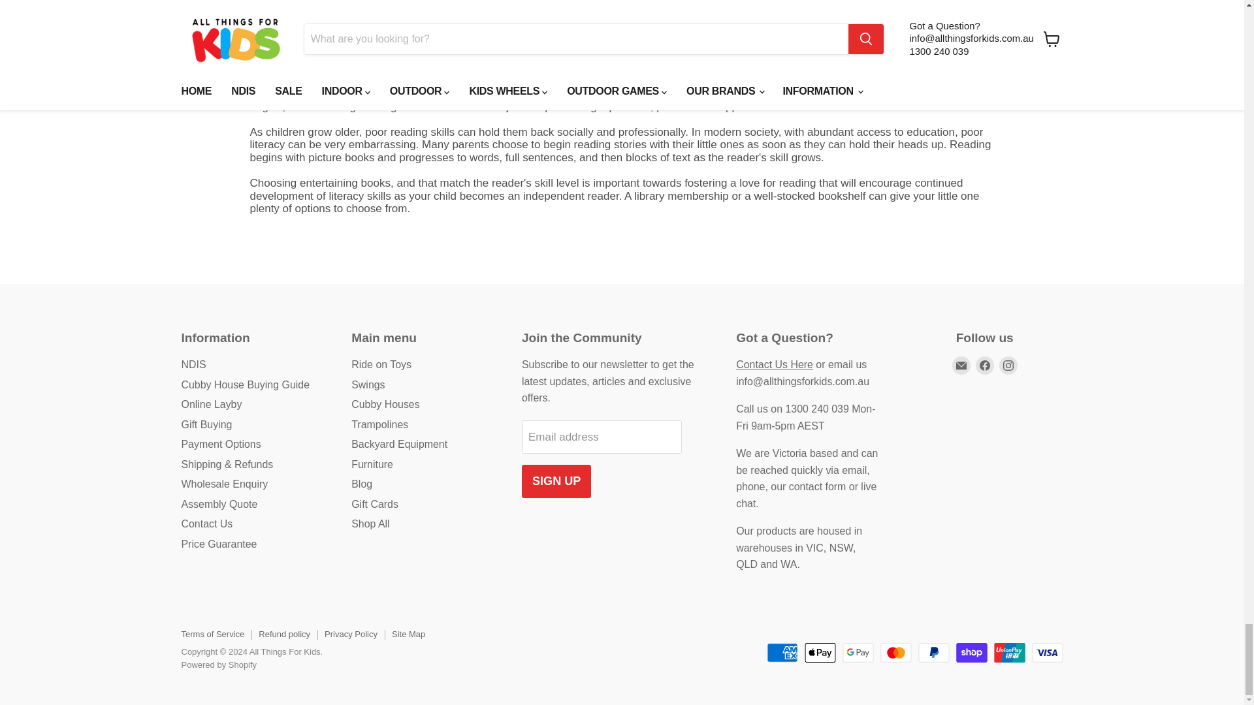 The width and height of the screenshot is (1254, 705). Describe the element at coordinates (1008, 366) in the screenshot. I see `Instagram` at that location.